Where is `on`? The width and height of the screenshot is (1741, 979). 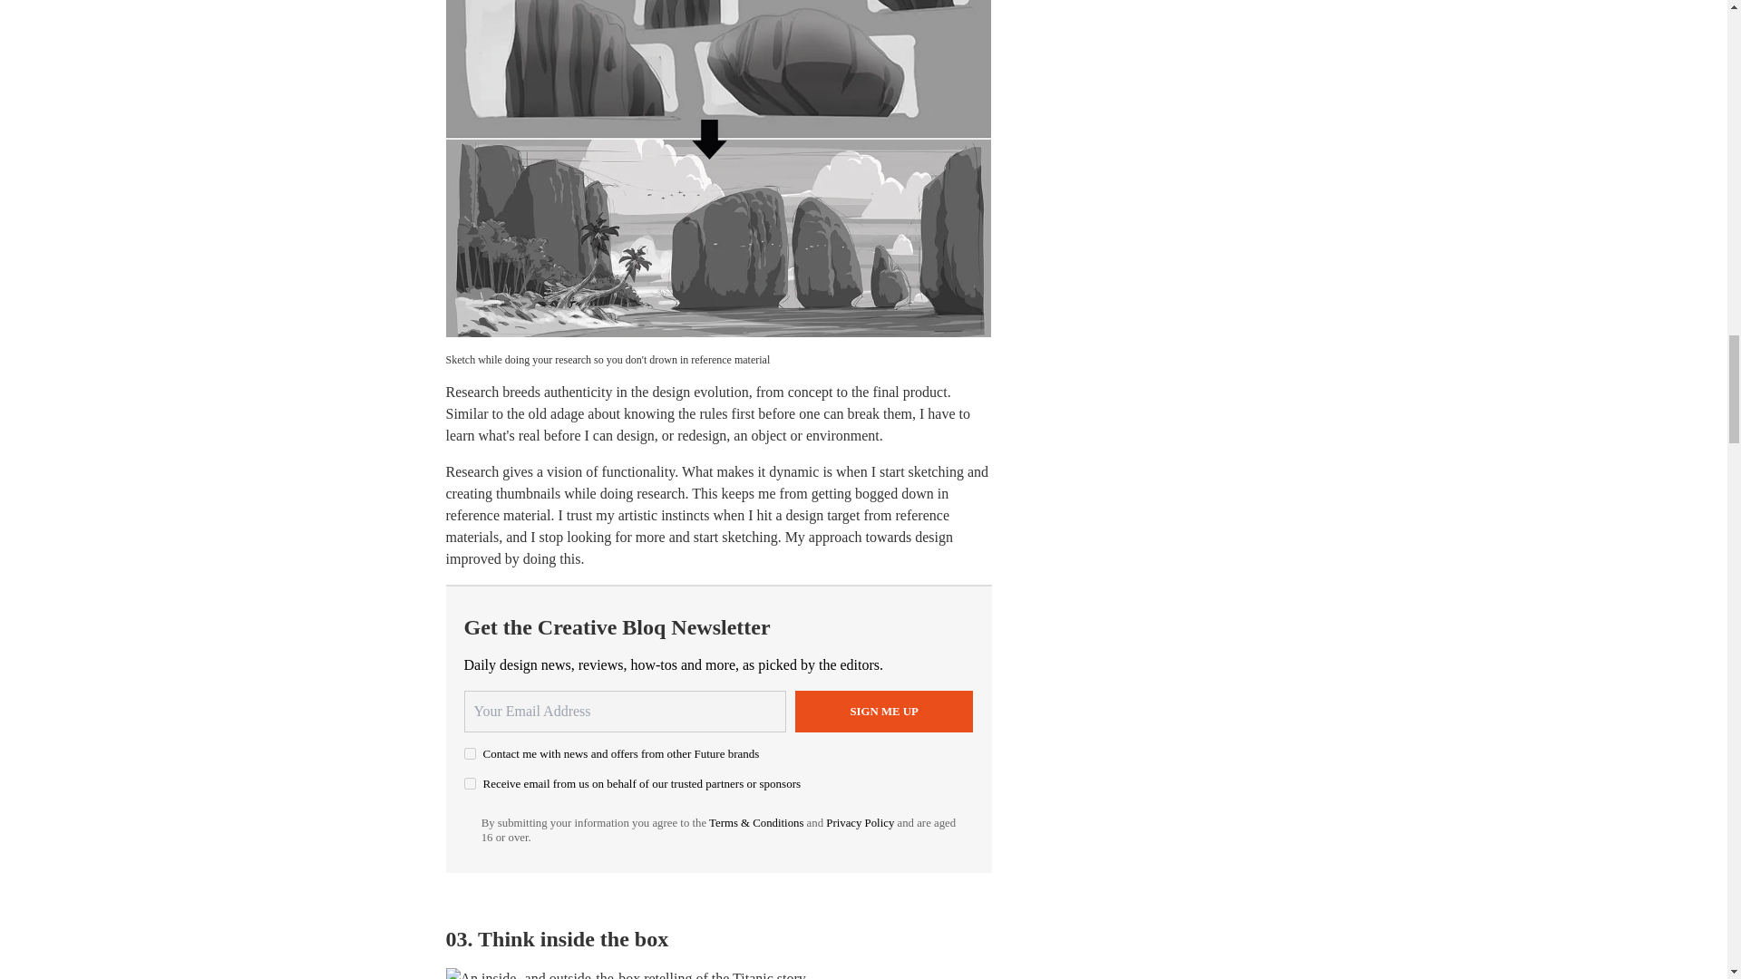 on is located at coordinates (470, 754).